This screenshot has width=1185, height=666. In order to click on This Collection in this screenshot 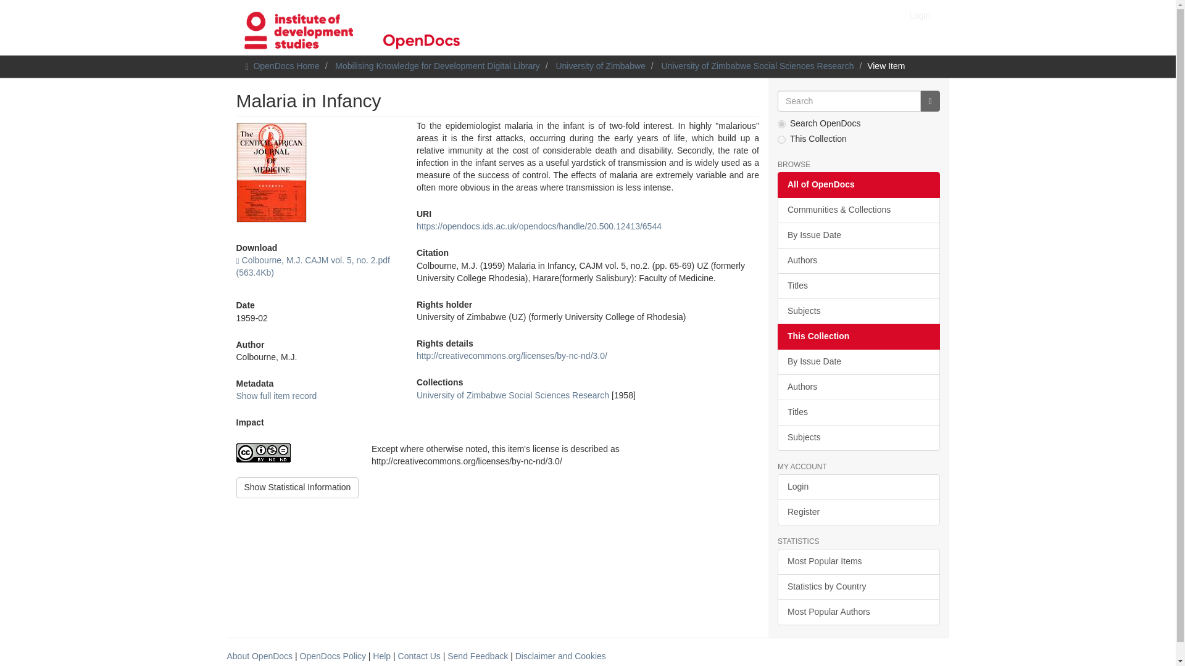, I will do `click(858, 337)`.